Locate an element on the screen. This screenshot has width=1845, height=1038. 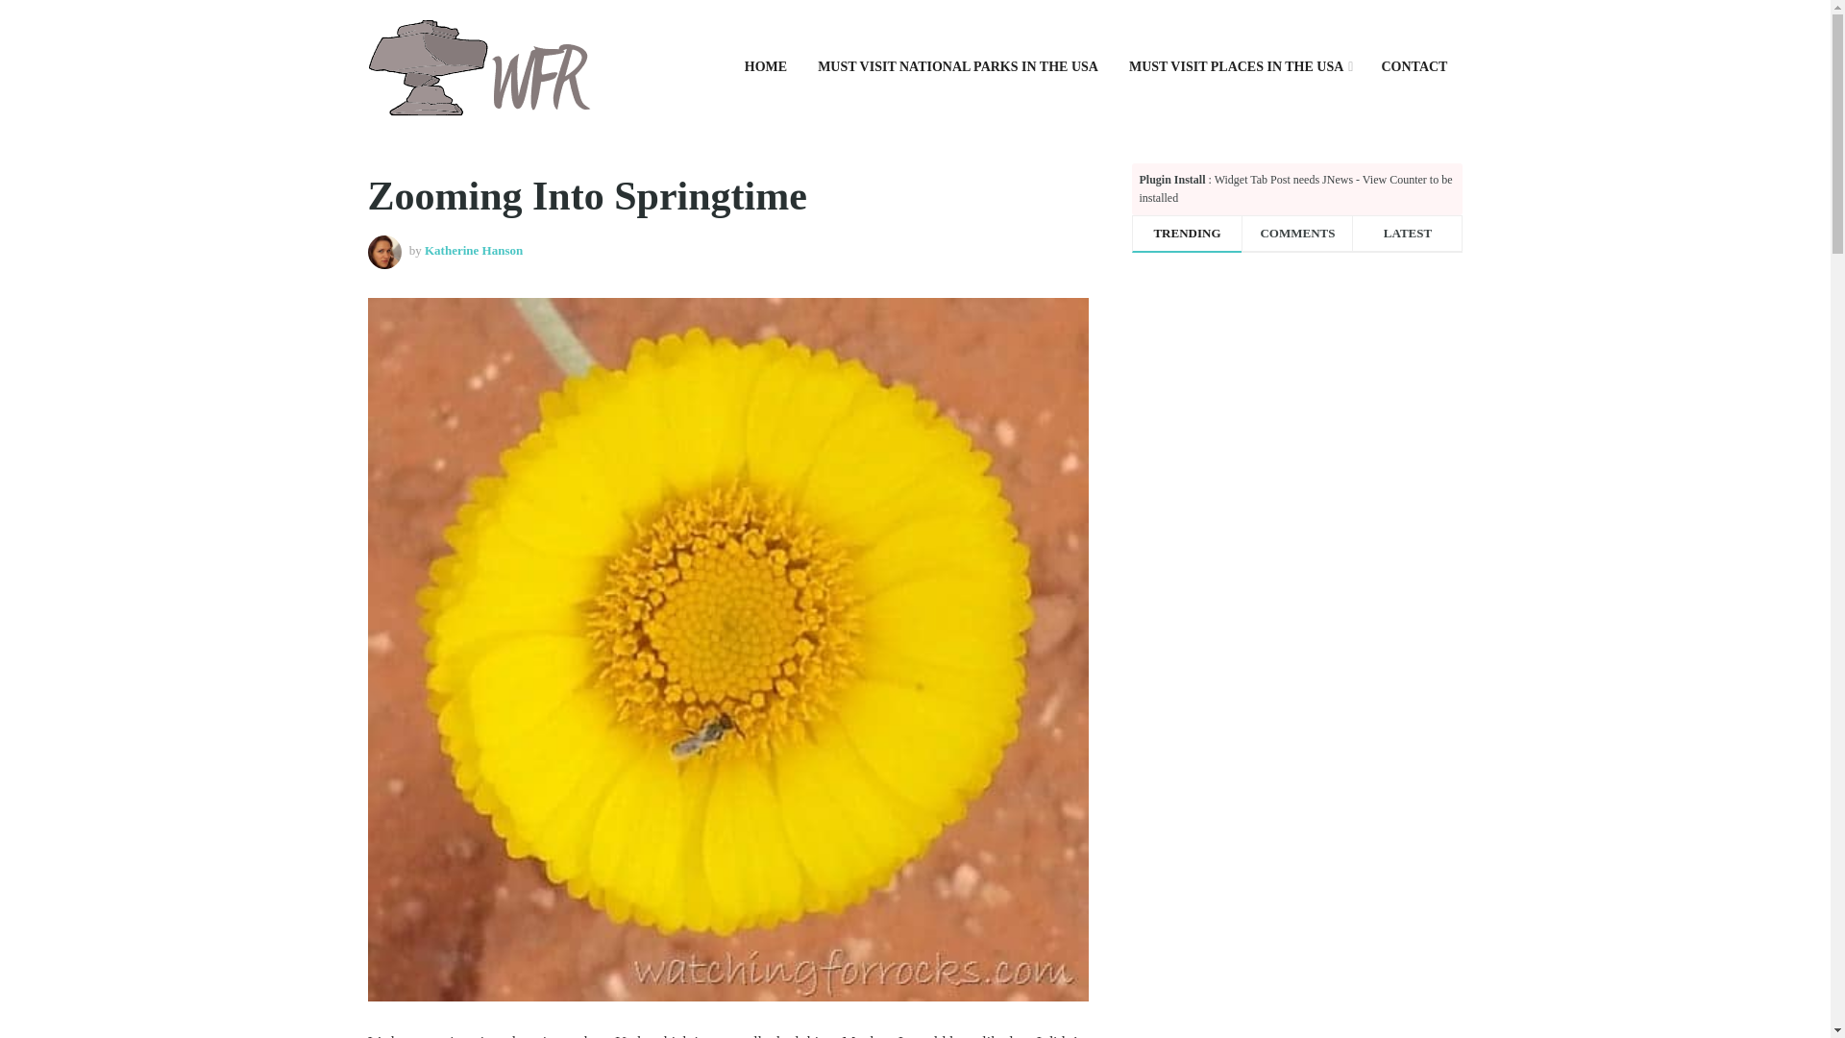
CONTACT is located at coordinates (1414, 67).